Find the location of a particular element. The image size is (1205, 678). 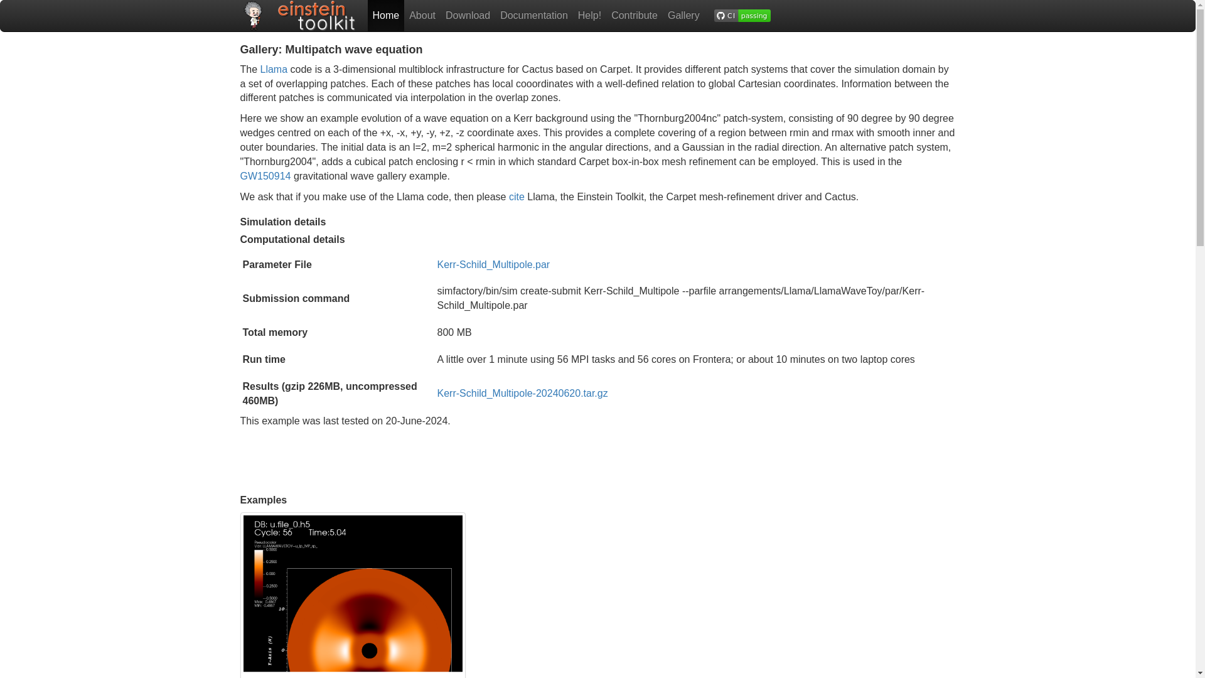

Llama is located at coordinates (274, 69).